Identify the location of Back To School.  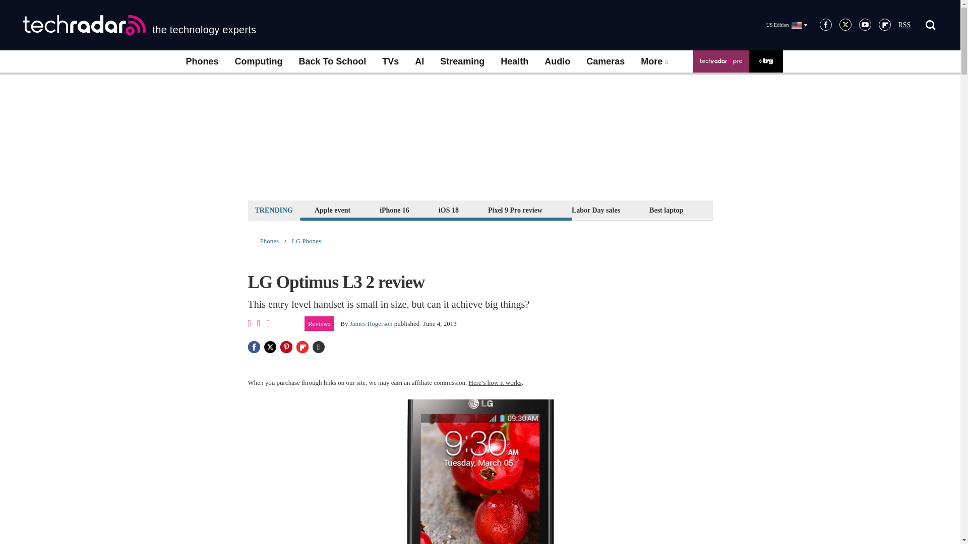
(332, 61).